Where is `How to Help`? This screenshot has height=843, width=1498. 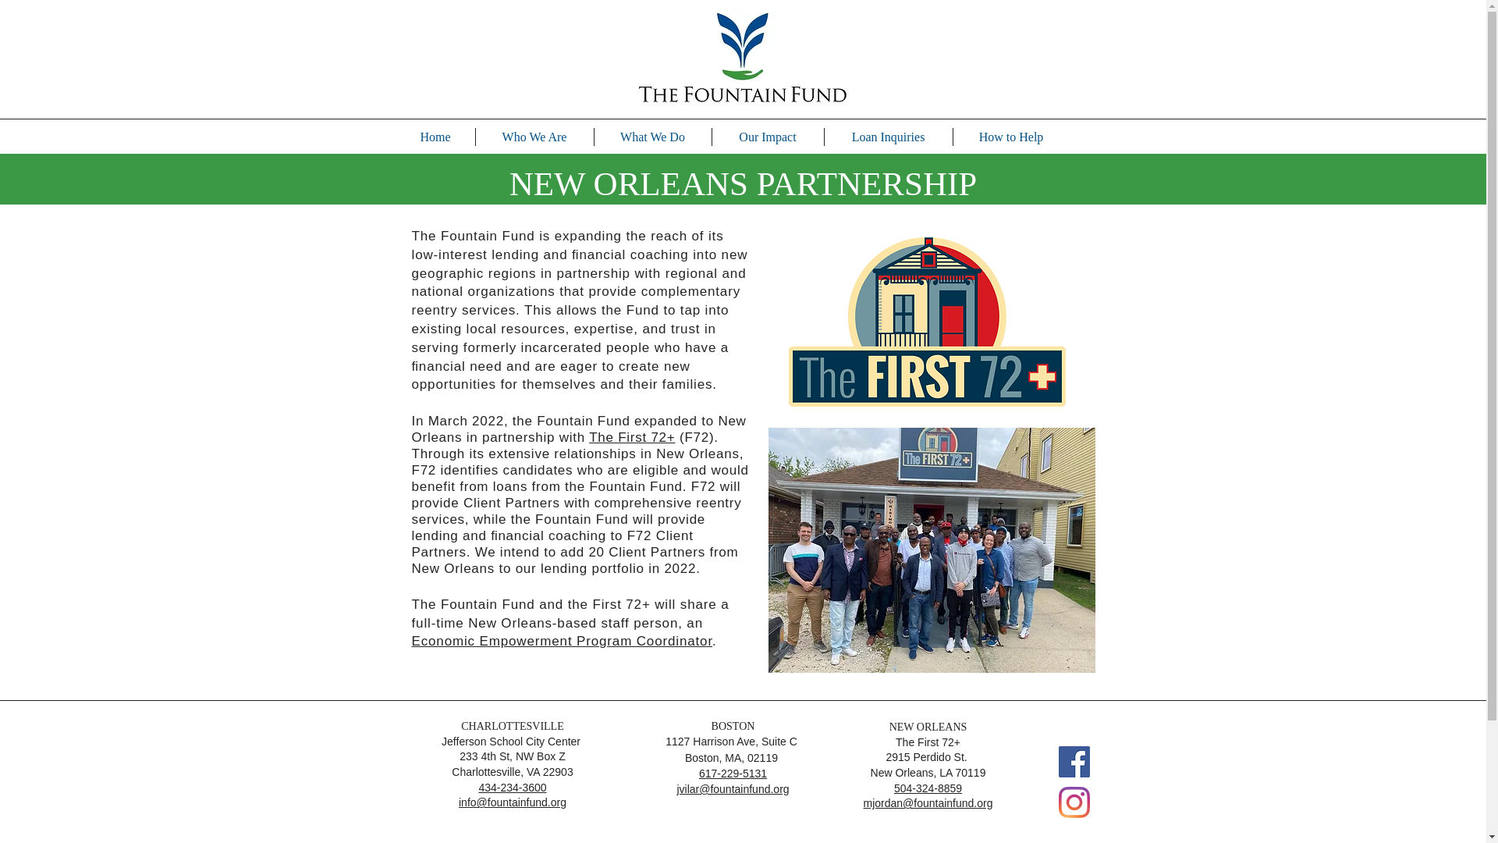 How to Help is located at coordinates (1011, 137).